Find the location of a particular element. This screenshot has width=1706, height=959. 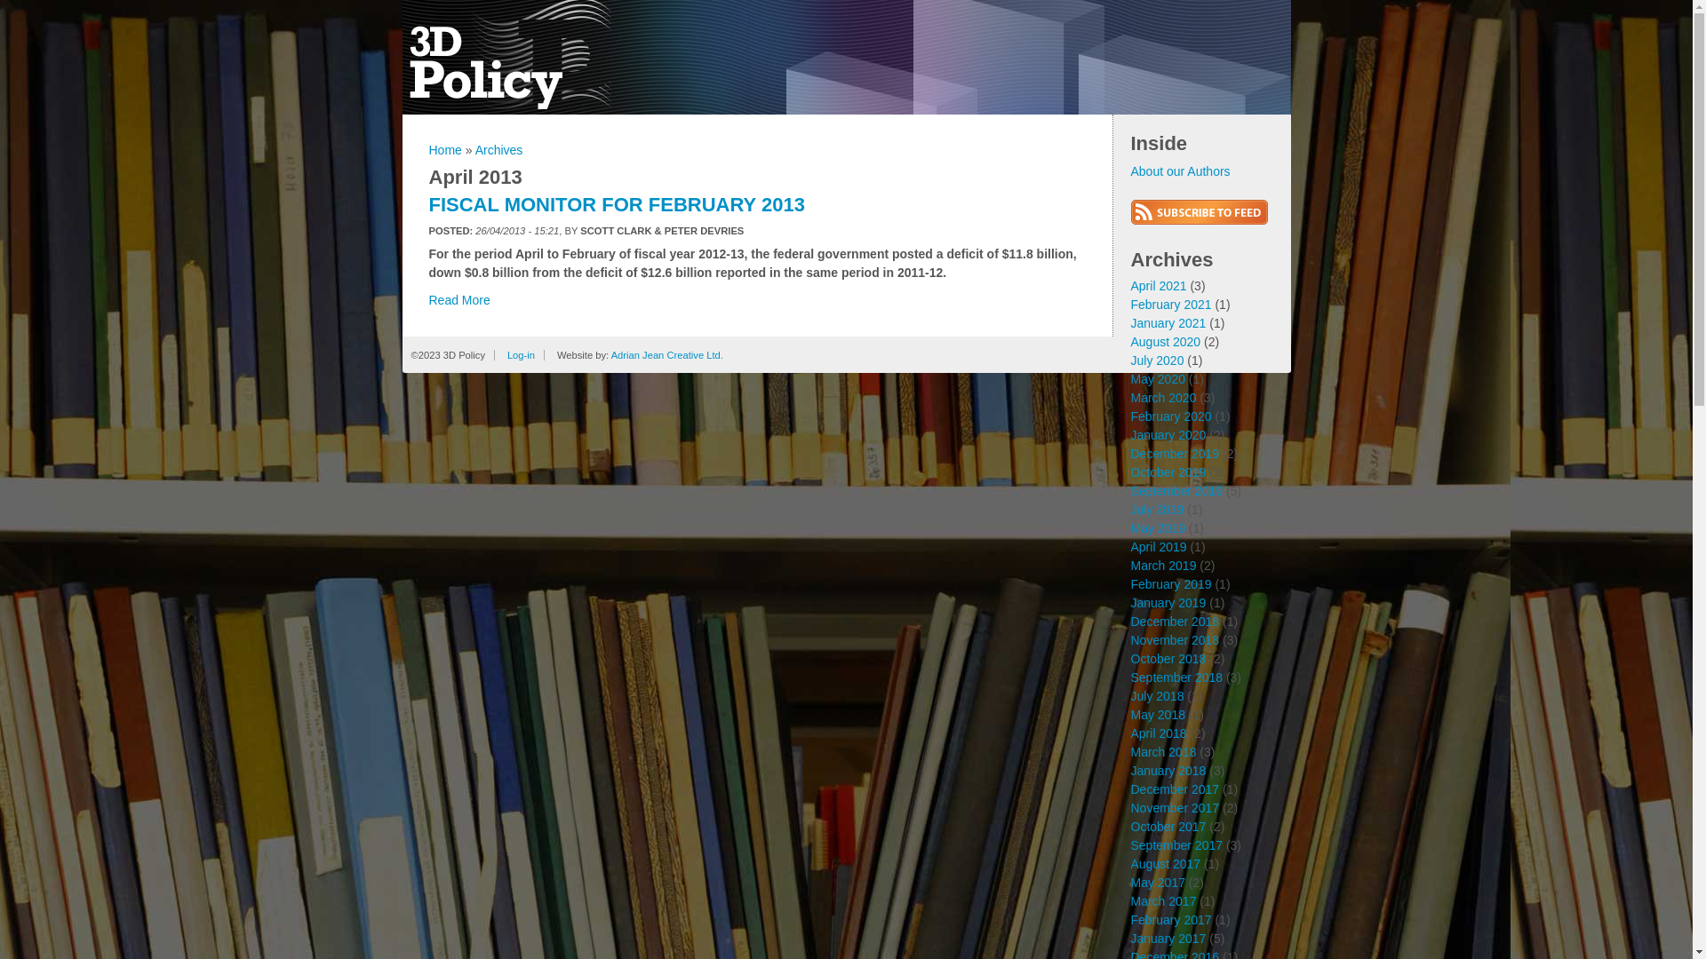

January 2018 is located at coordinates (1168, 771).